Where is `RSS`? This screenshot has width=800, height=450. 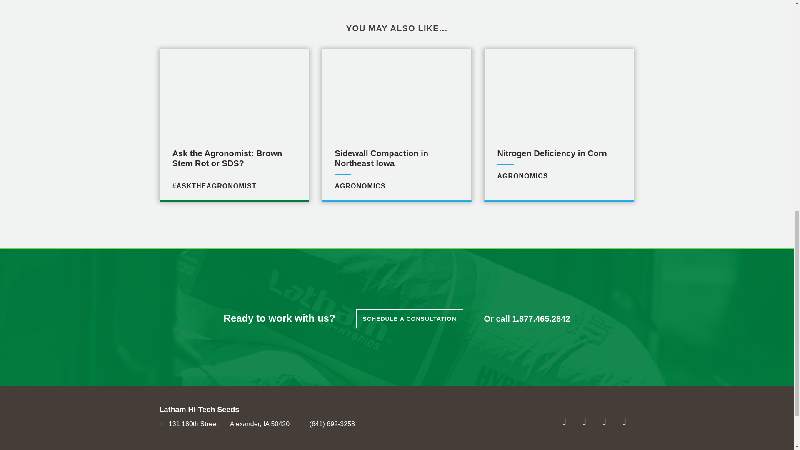 RSS is located at coordinates (604, 421).